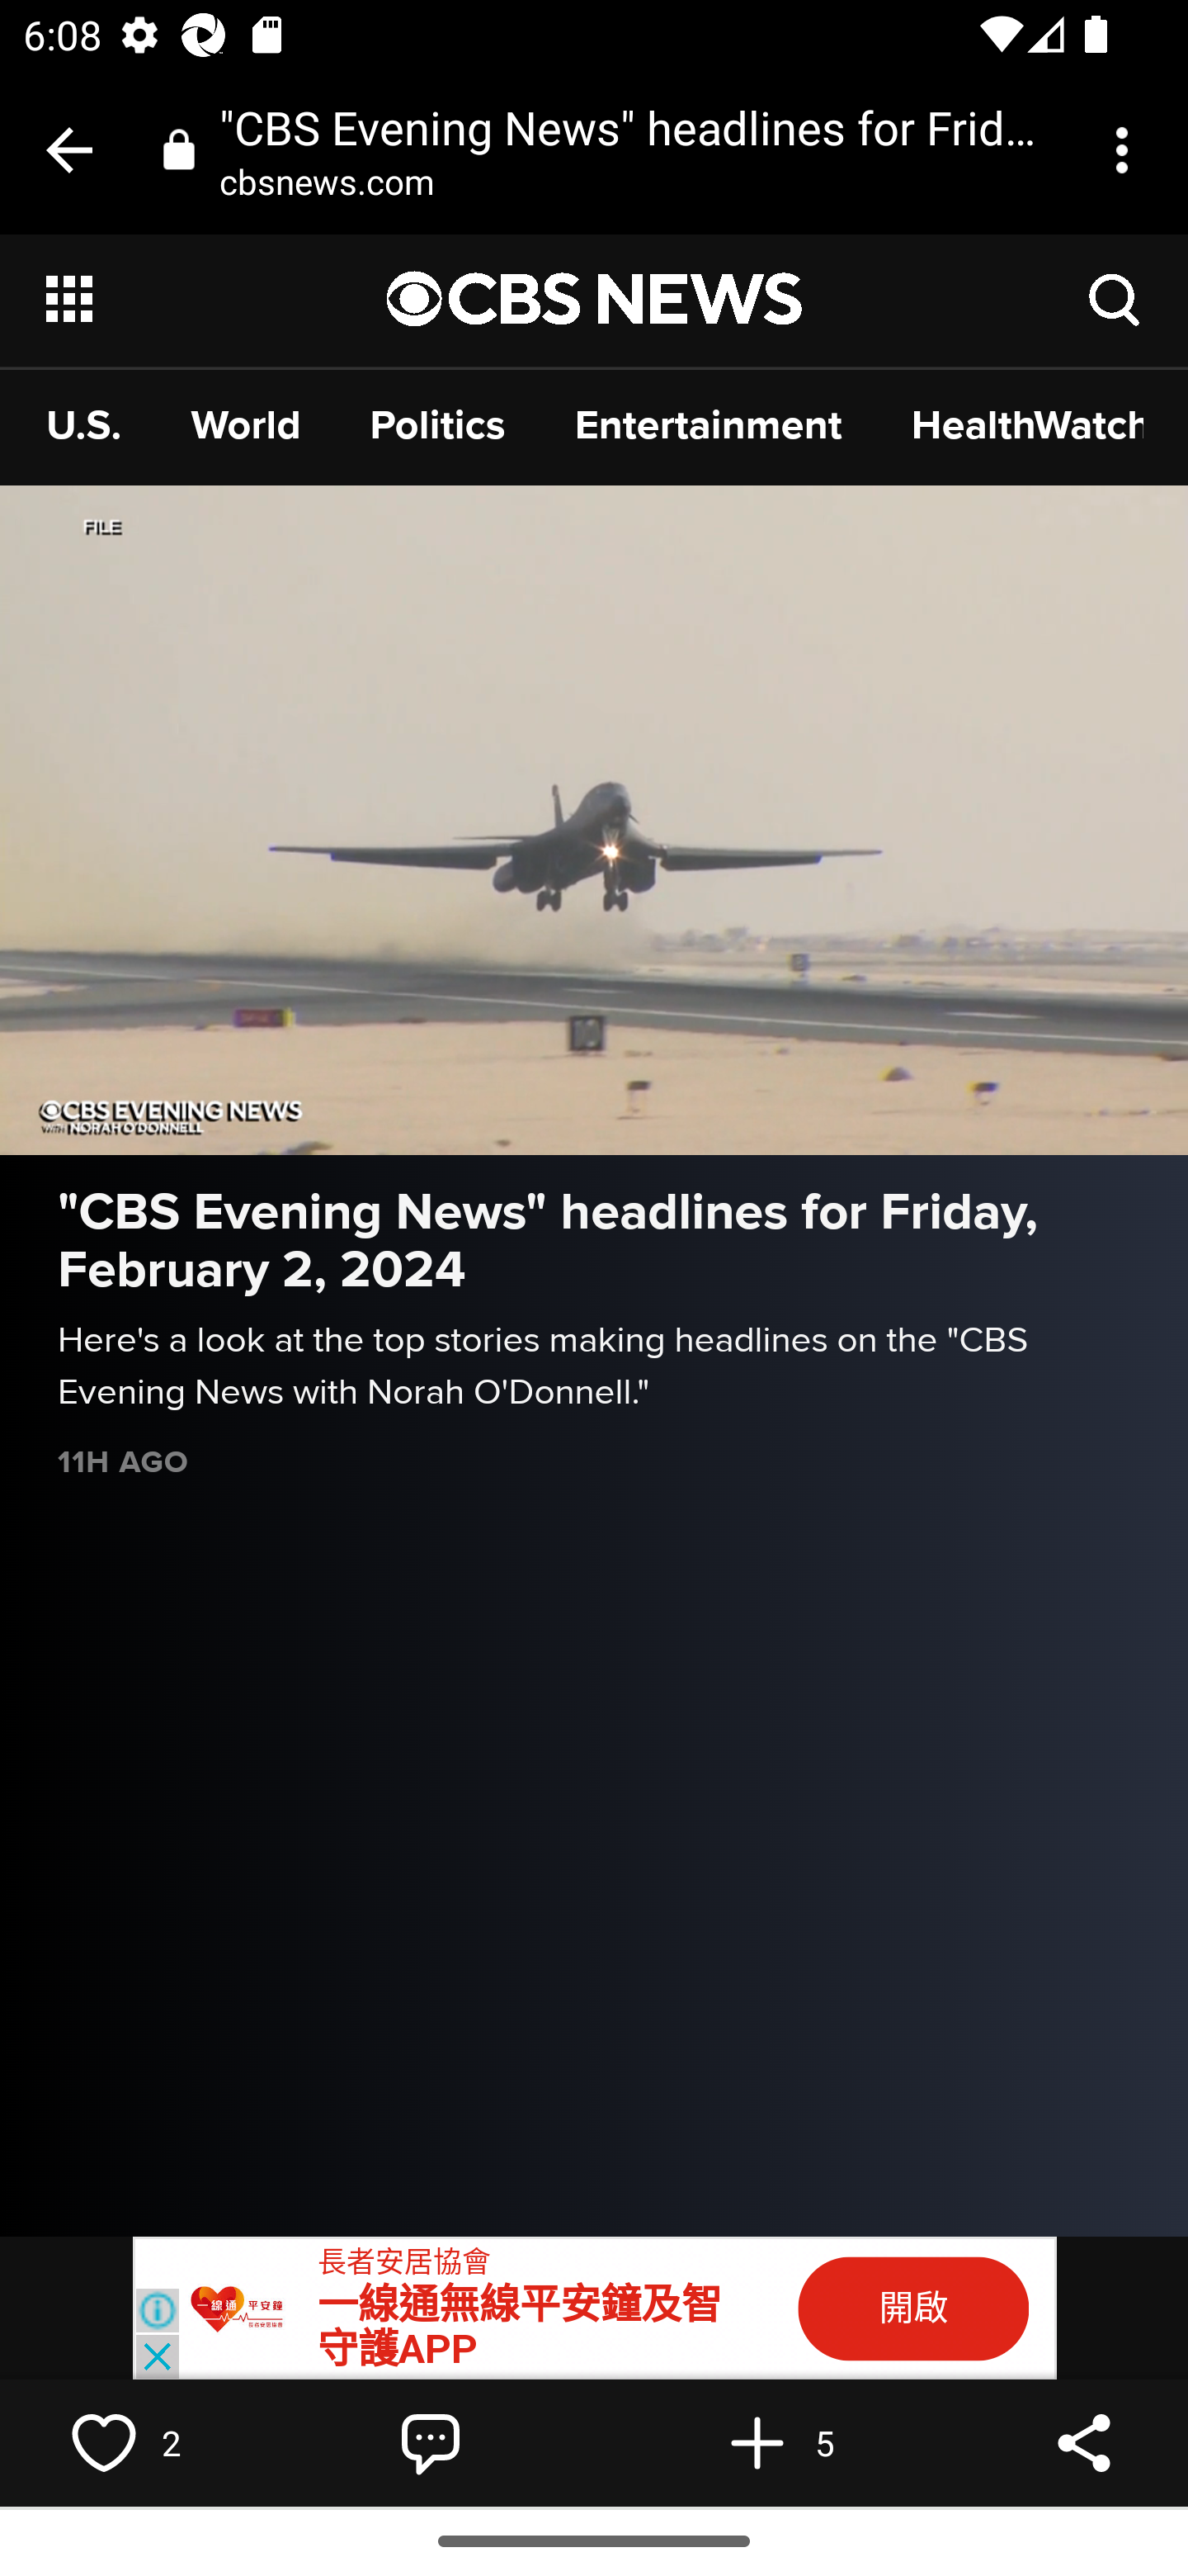  What do you see at coordinates (104, 2442) in the screenshot?
I see `Like` at bounding box center [104, 2442].